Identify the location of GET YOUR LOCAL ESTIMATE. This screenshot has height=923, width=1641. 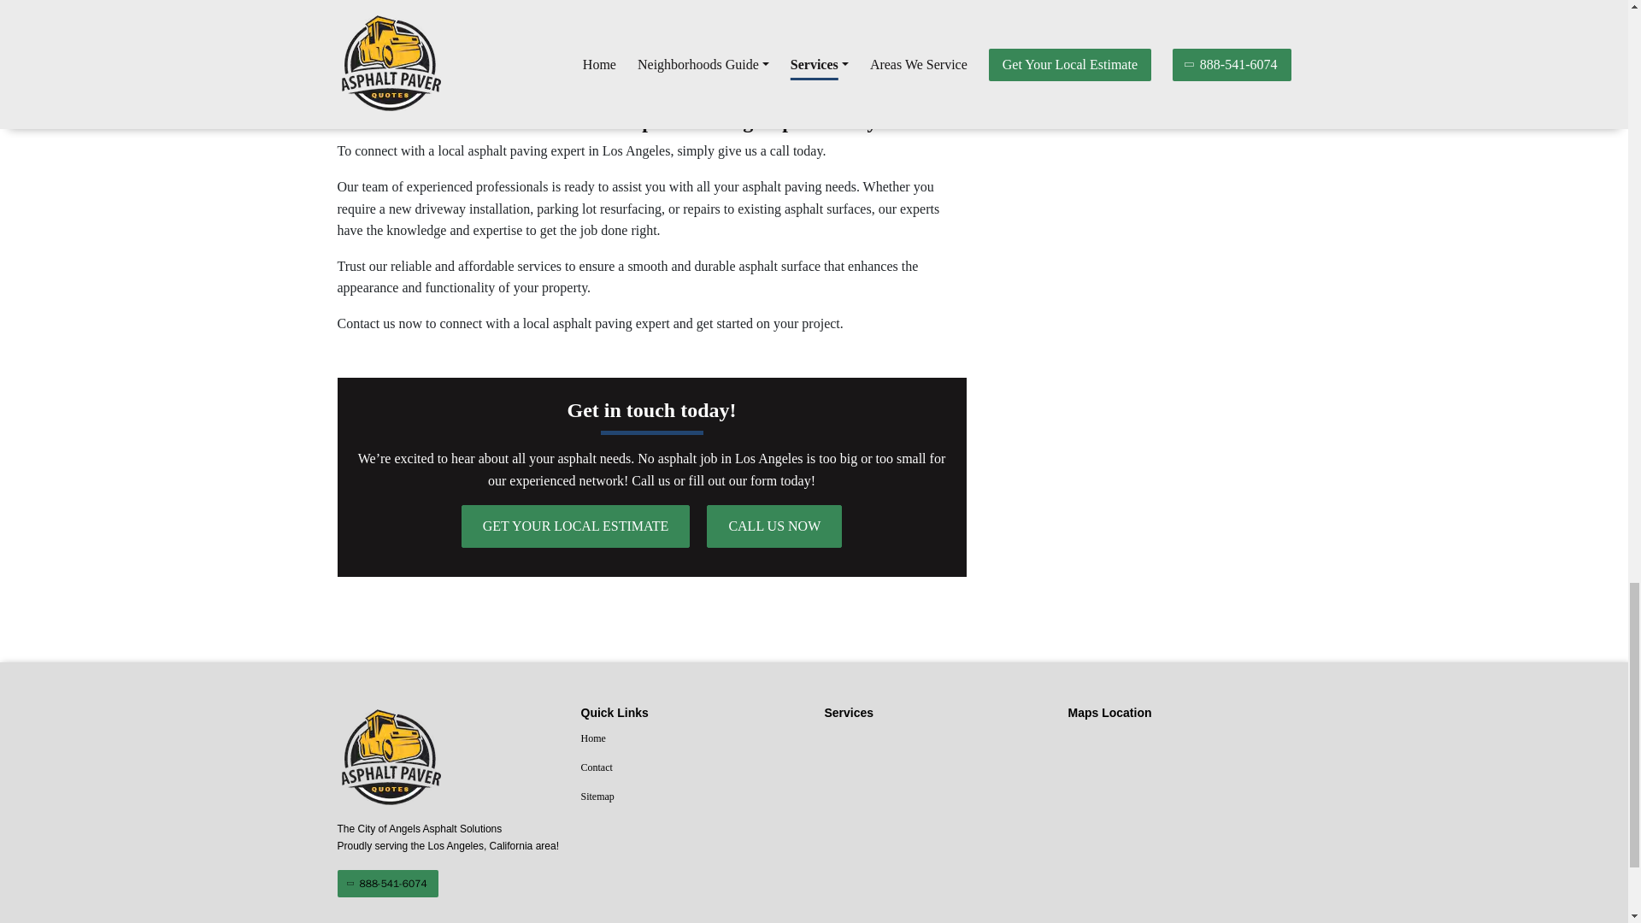
(576, 526).